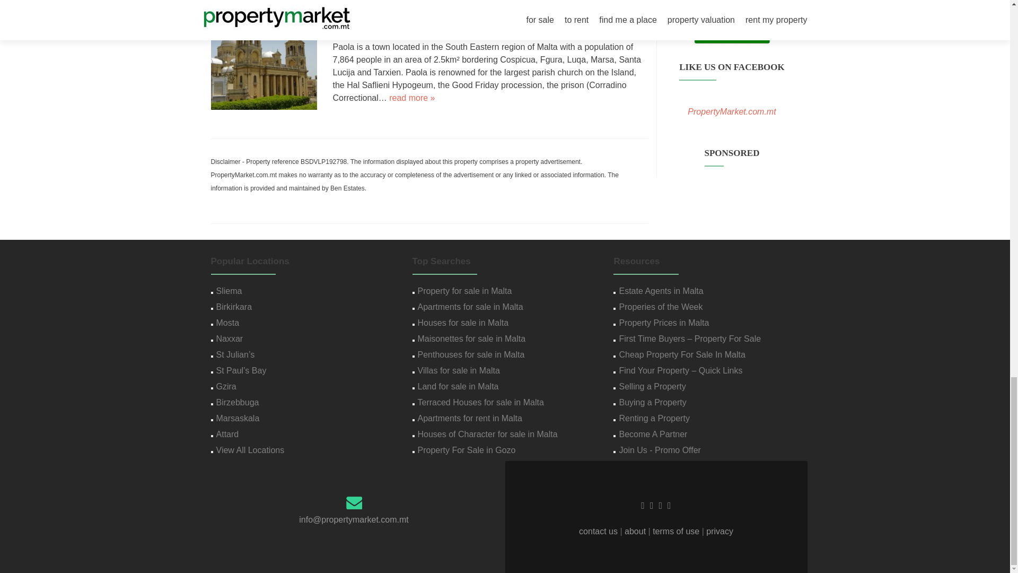  I want to click on Sliema, so click(229, 291).